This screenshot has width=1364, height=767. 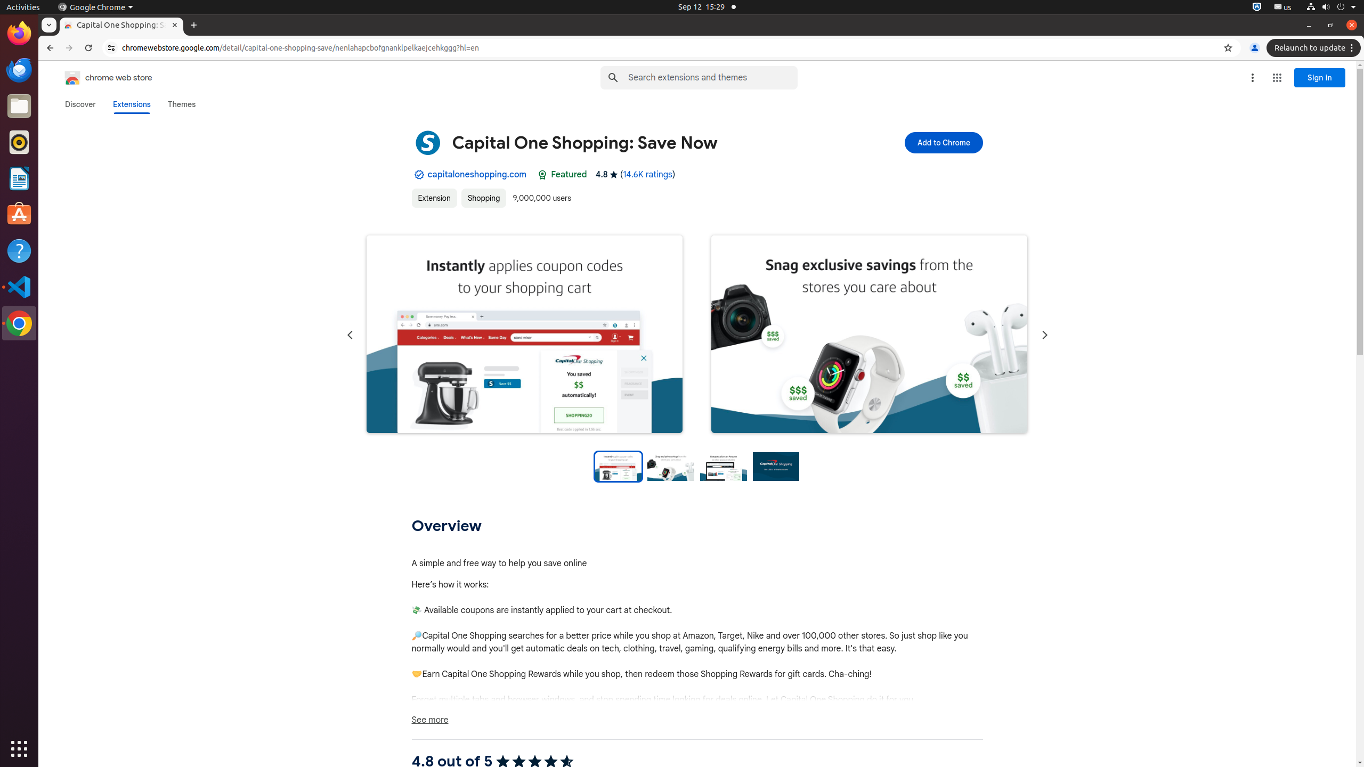 I want to click on :1.21/StatusNotifierItem, so click(x=1283, y=7).